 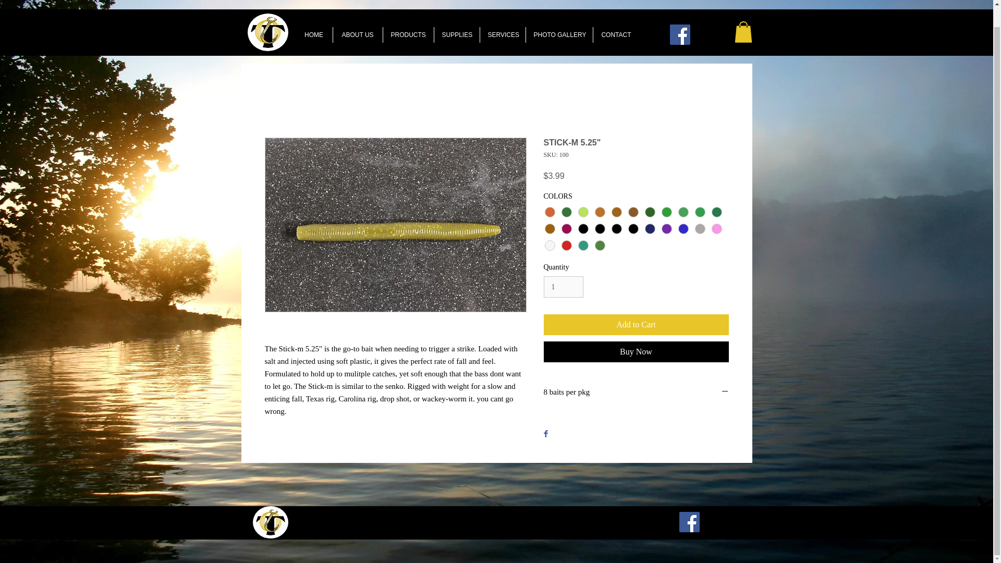 I want to click on ABOUT US, so click(x=357, y=34).